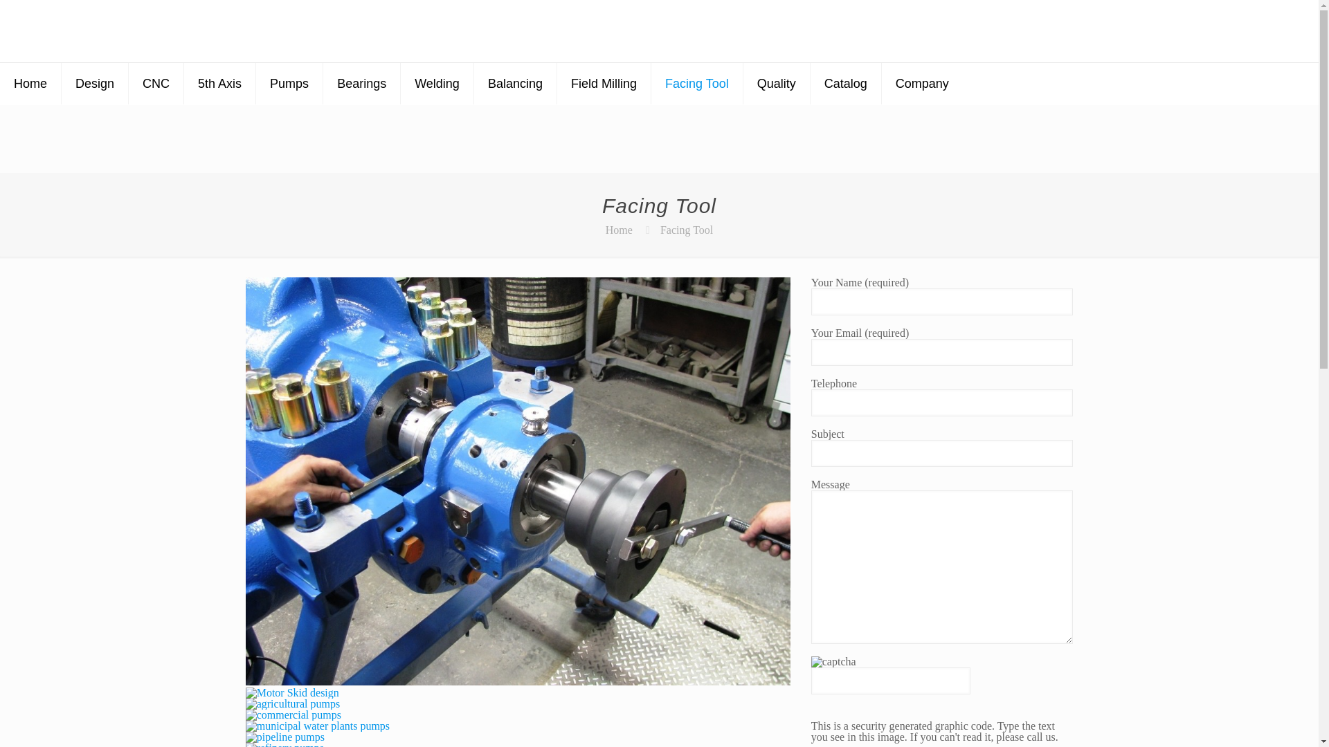  Describe the element at coordinates (220, 83) in the screenshot. I see `5th Axis` at that location.